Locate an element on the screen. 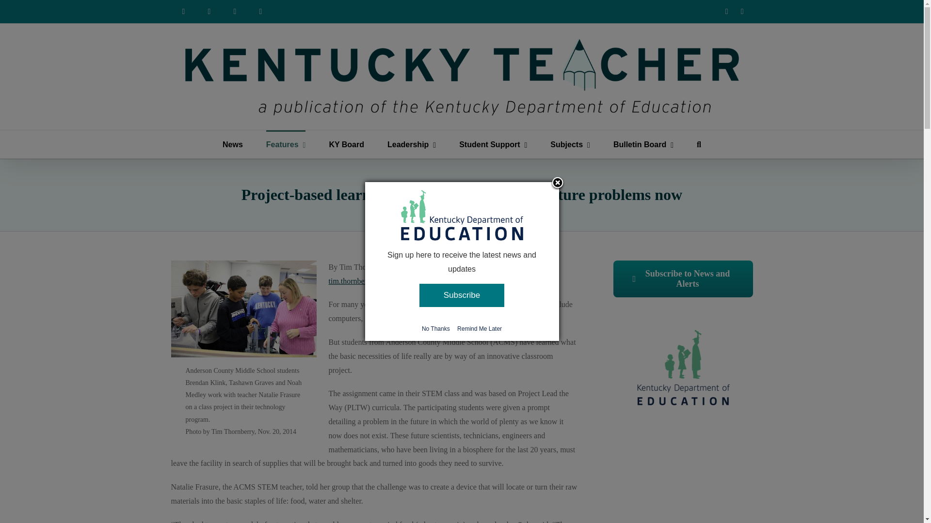  About is located at coordinates (209, 12).